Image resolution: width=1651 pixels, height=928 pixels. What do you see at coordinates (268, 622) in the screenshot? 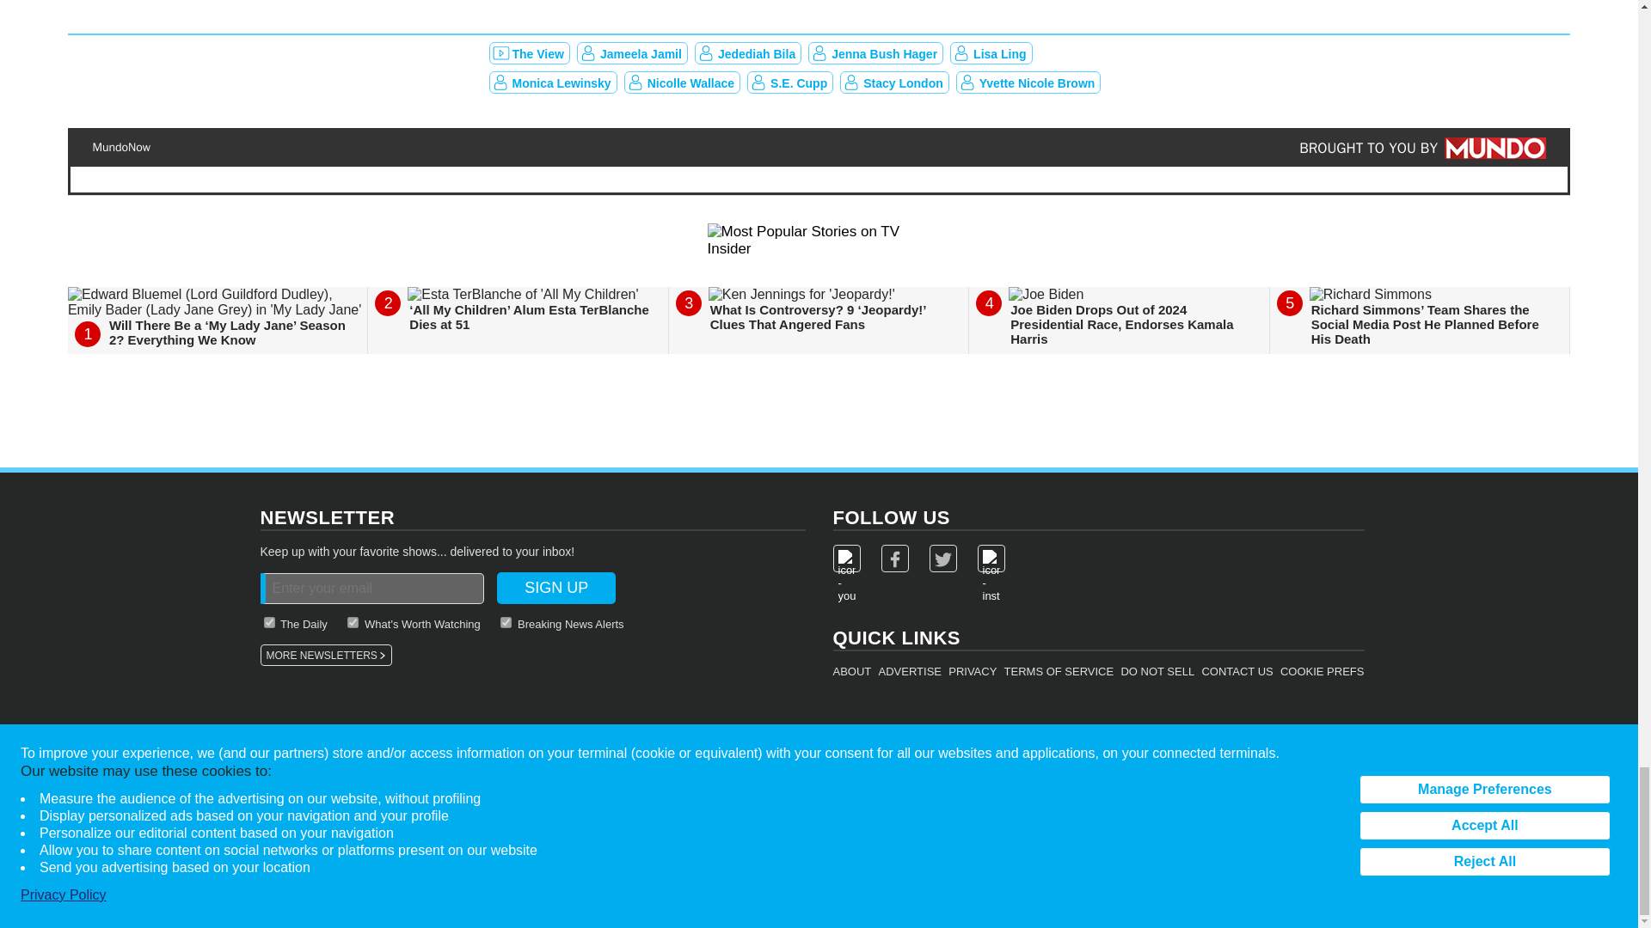
I see `2` at bounding box center [268, 622].